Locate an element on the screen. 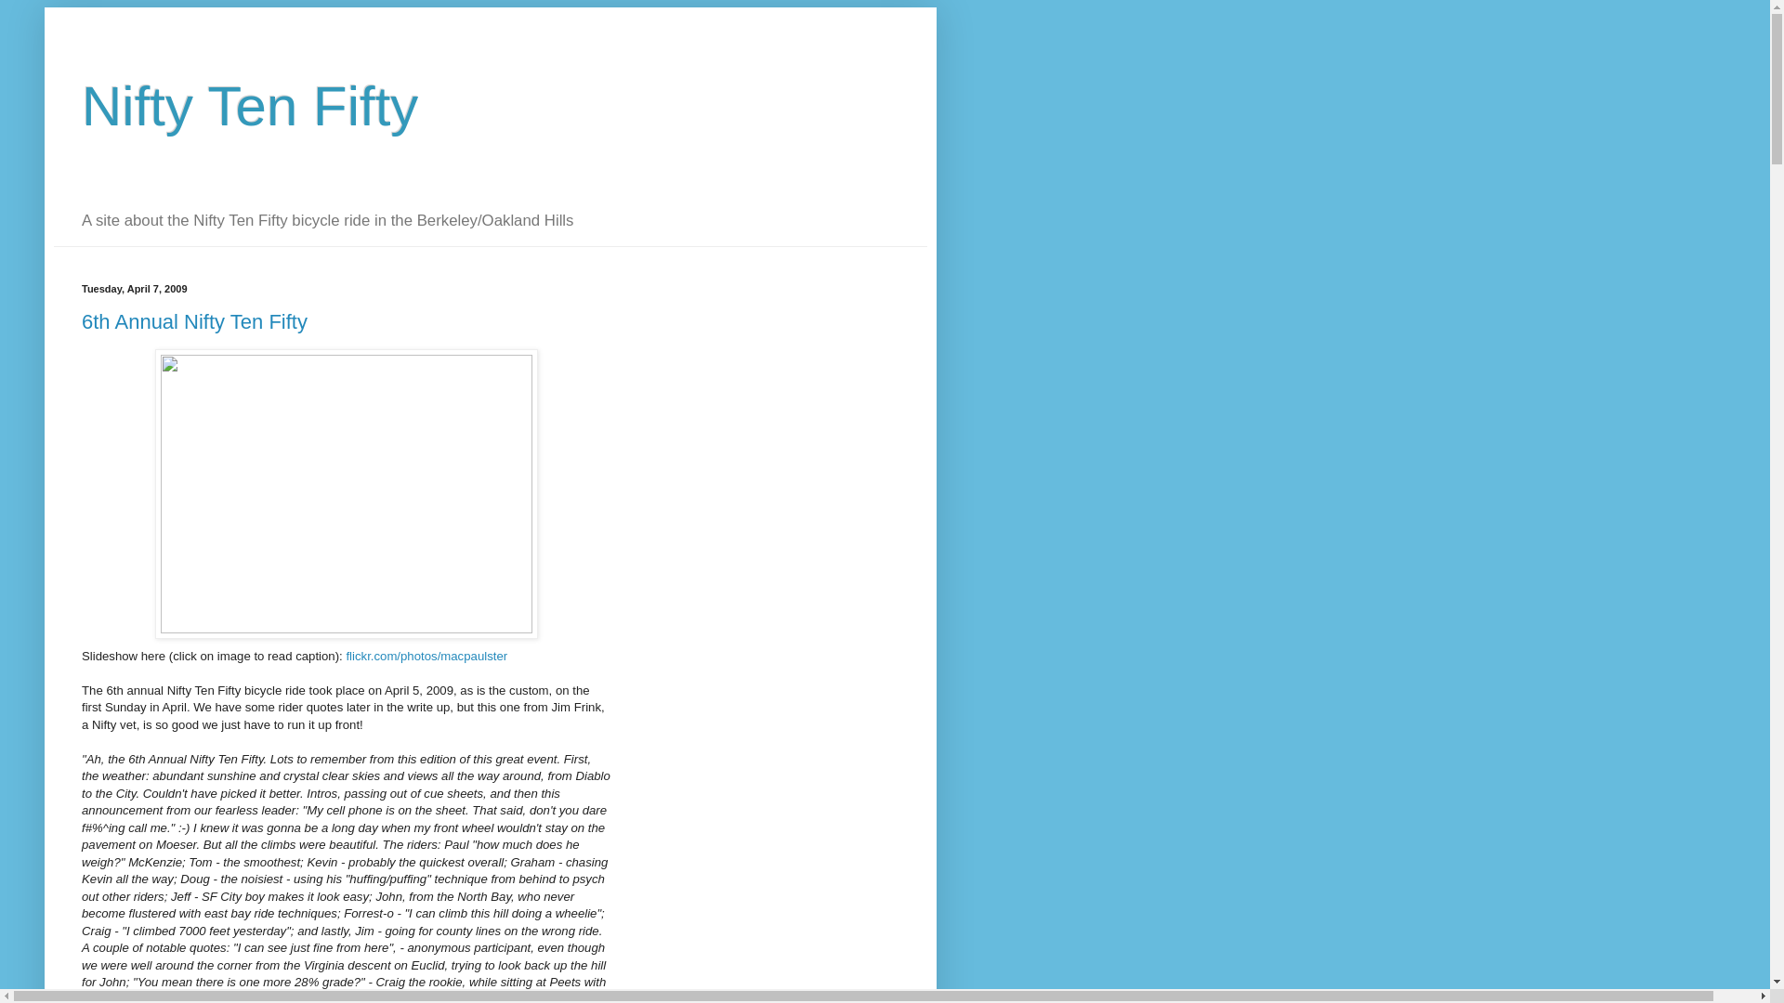  6th Annual Nifty Ten Fifty is located at coordinates (194, 321).